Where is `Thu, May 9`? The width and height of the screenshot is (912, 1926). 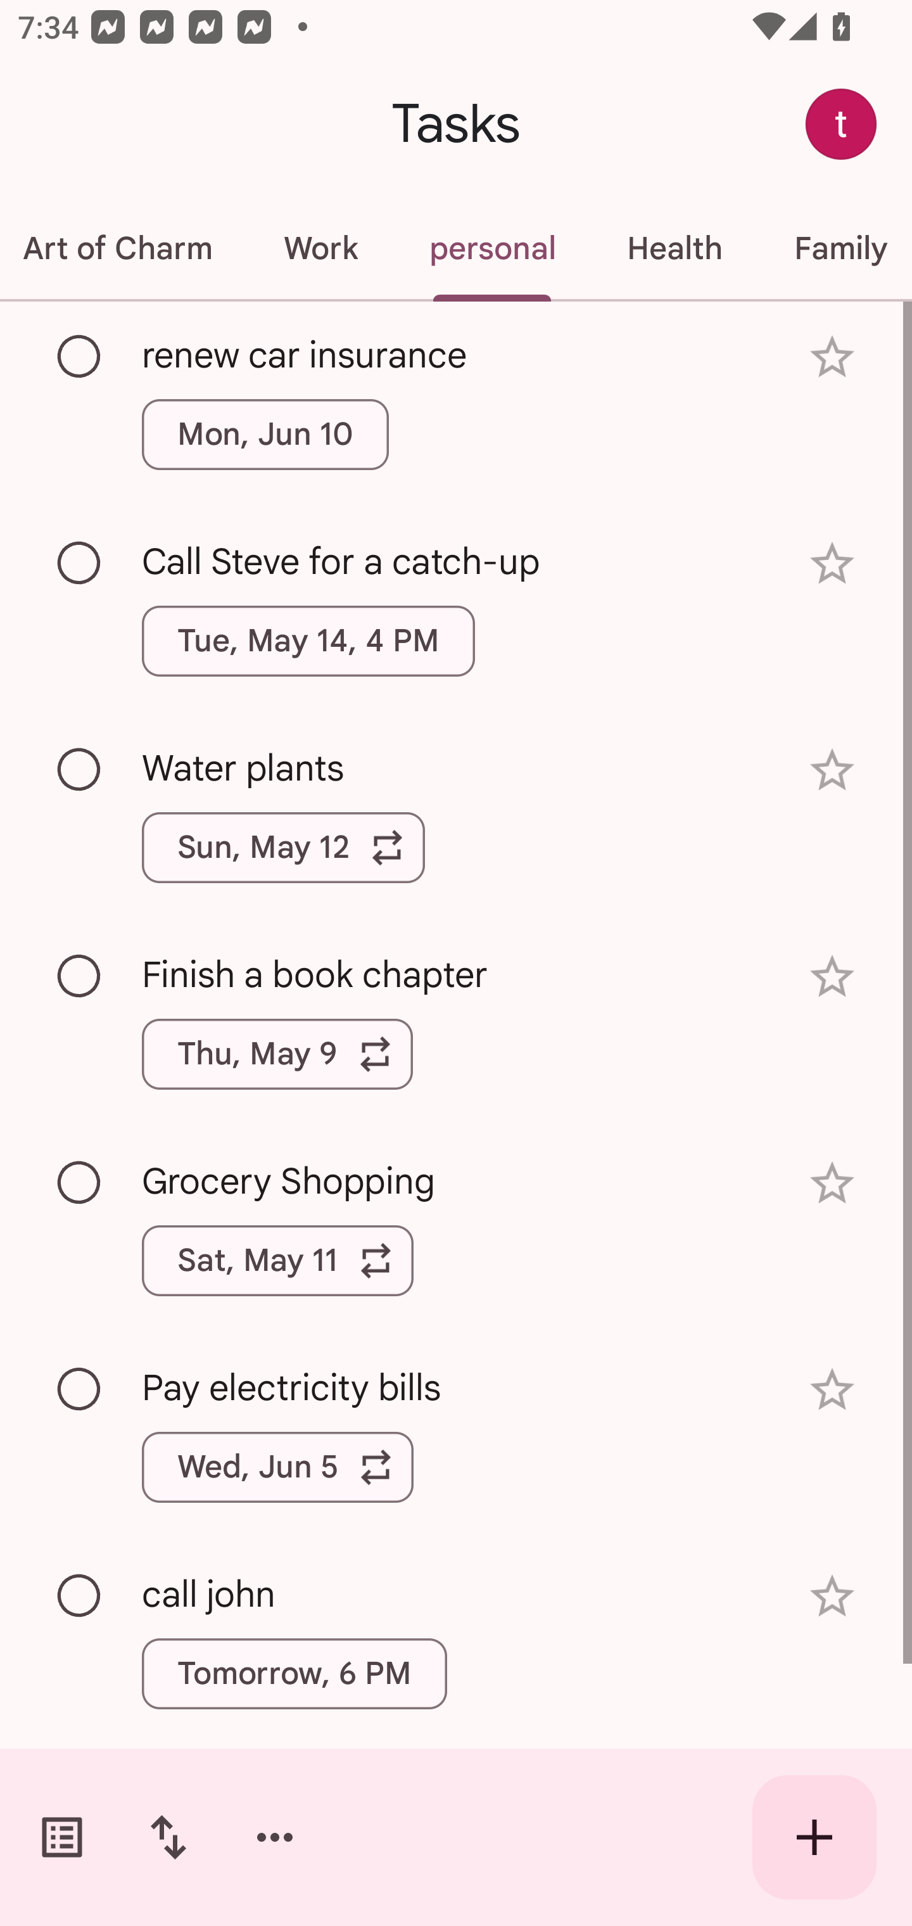
Thu, May 9 is located at coordinates (277, 1054).